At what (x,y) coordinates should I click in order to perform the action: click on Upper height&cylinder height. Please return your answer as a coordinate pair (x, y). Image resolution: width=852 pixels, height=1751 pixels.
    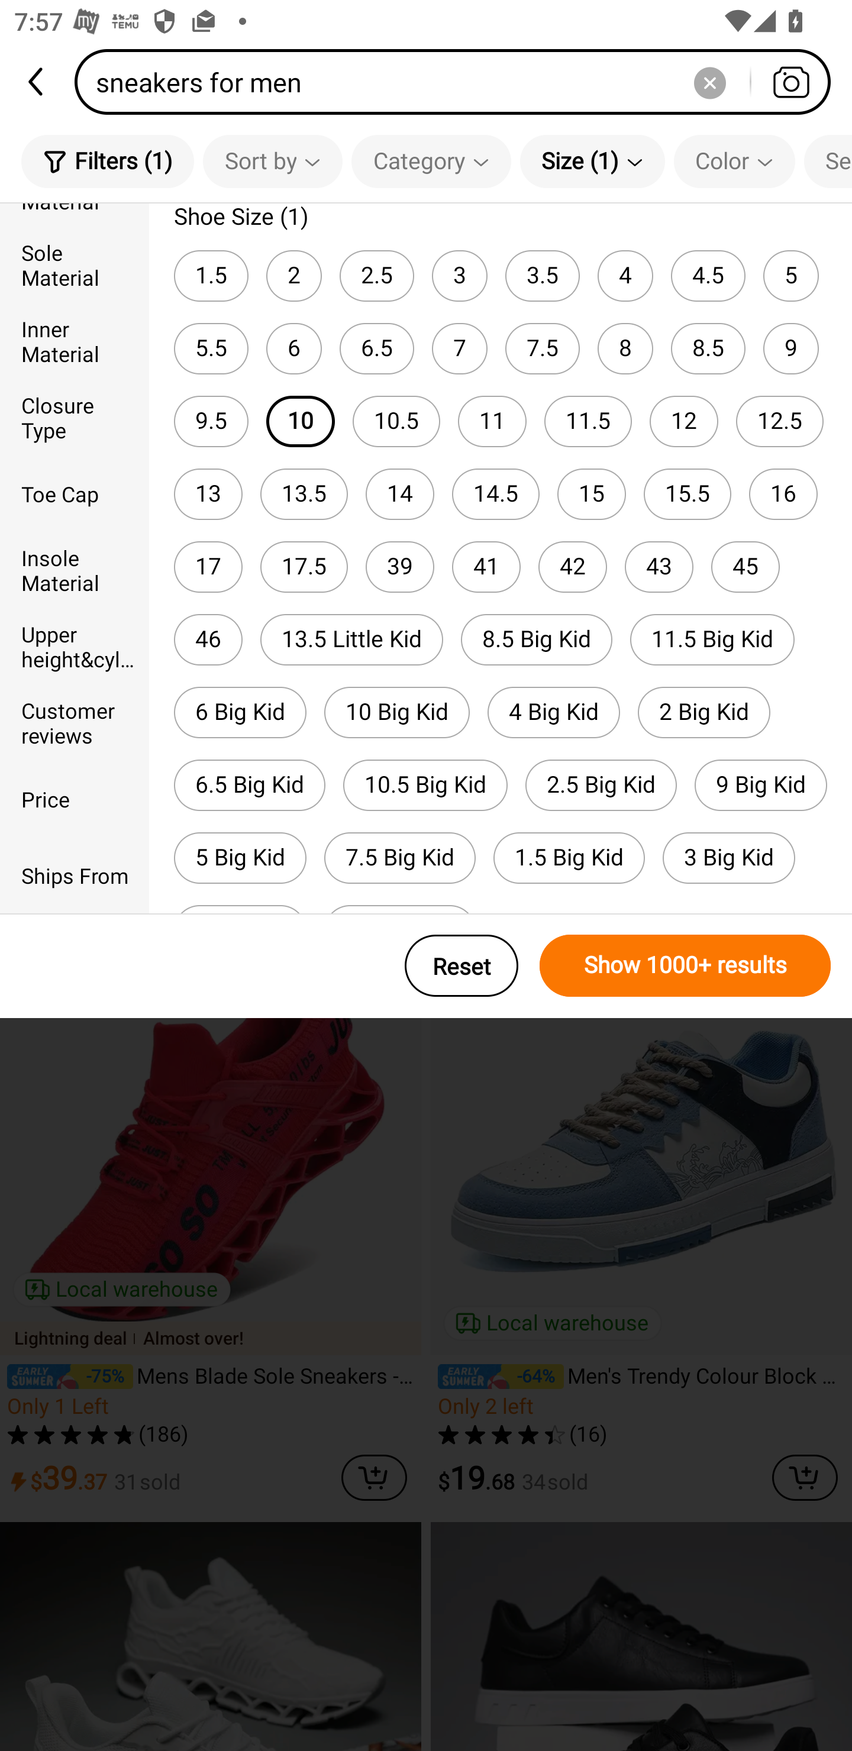
    Looking at the image, I should click on (75, 646).